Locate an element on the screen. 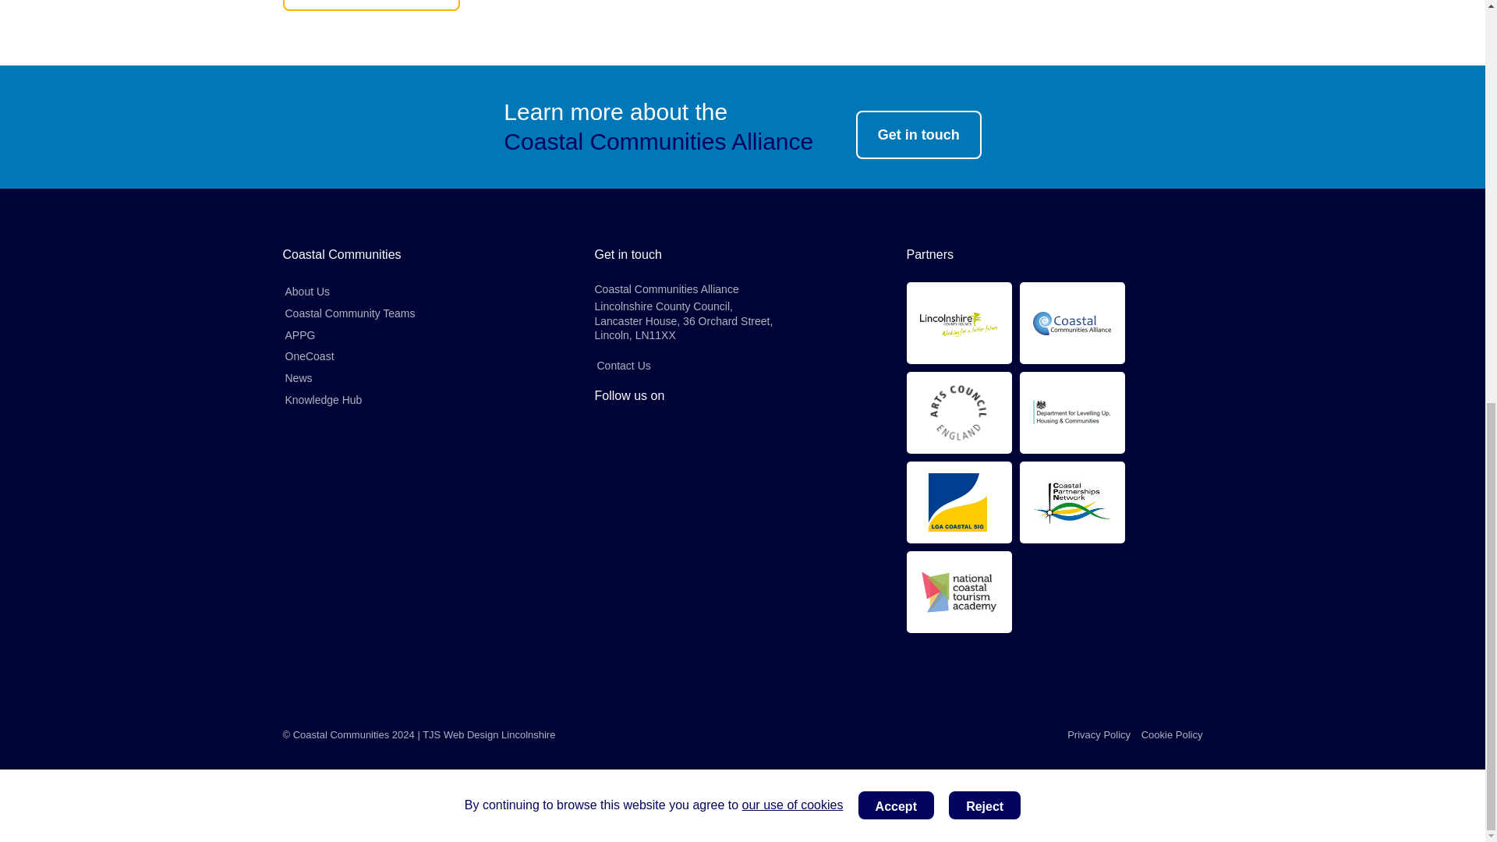 This screenshot has height=842, width=1497. Knowledge Hub is located at coordinates (323, 399).